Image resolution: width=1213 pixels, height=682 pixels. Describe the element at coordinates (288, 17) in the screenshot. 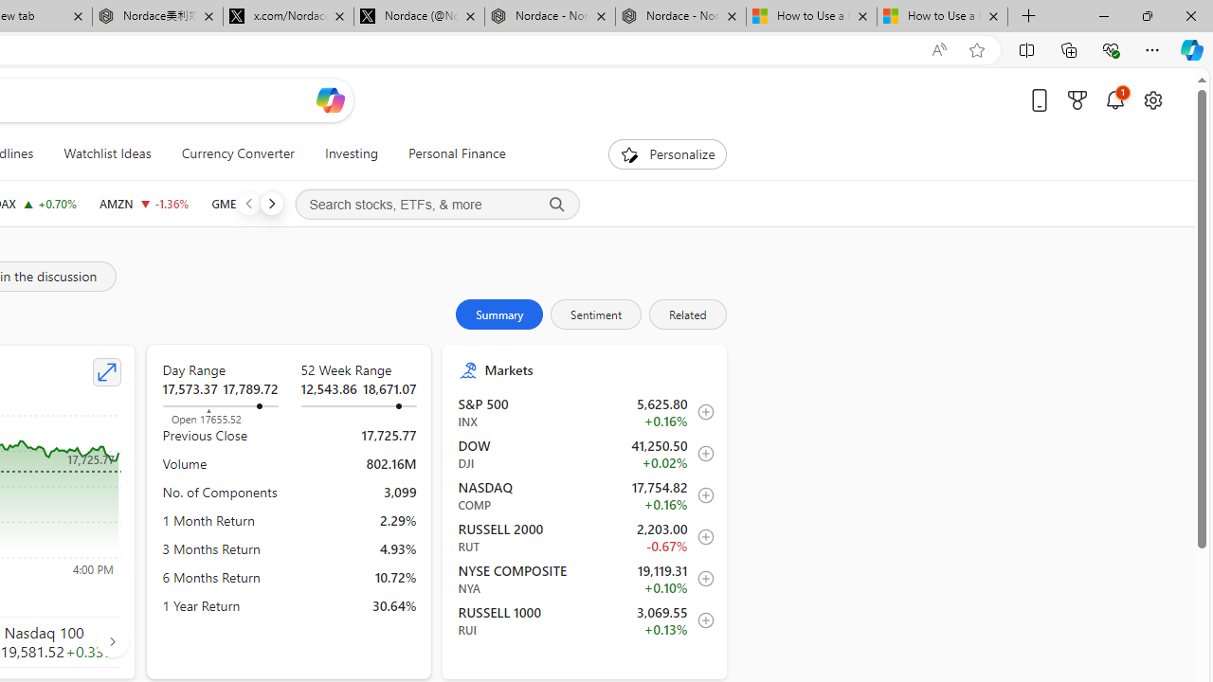

I see `x.com/NordaceOfficial` at that location.